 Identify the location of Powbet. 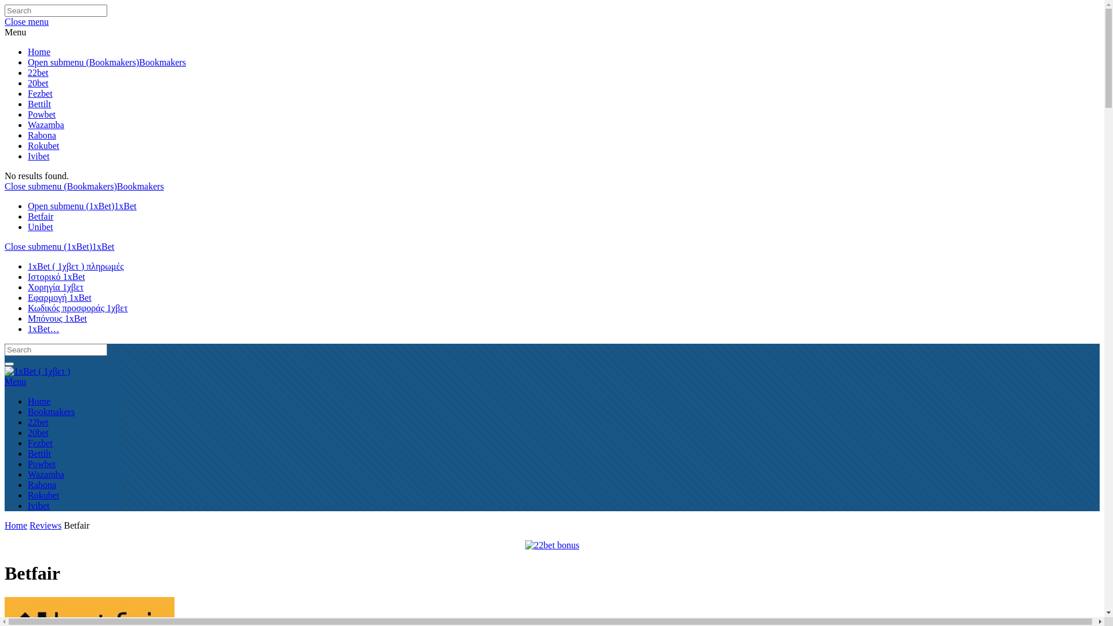
(42, 115).